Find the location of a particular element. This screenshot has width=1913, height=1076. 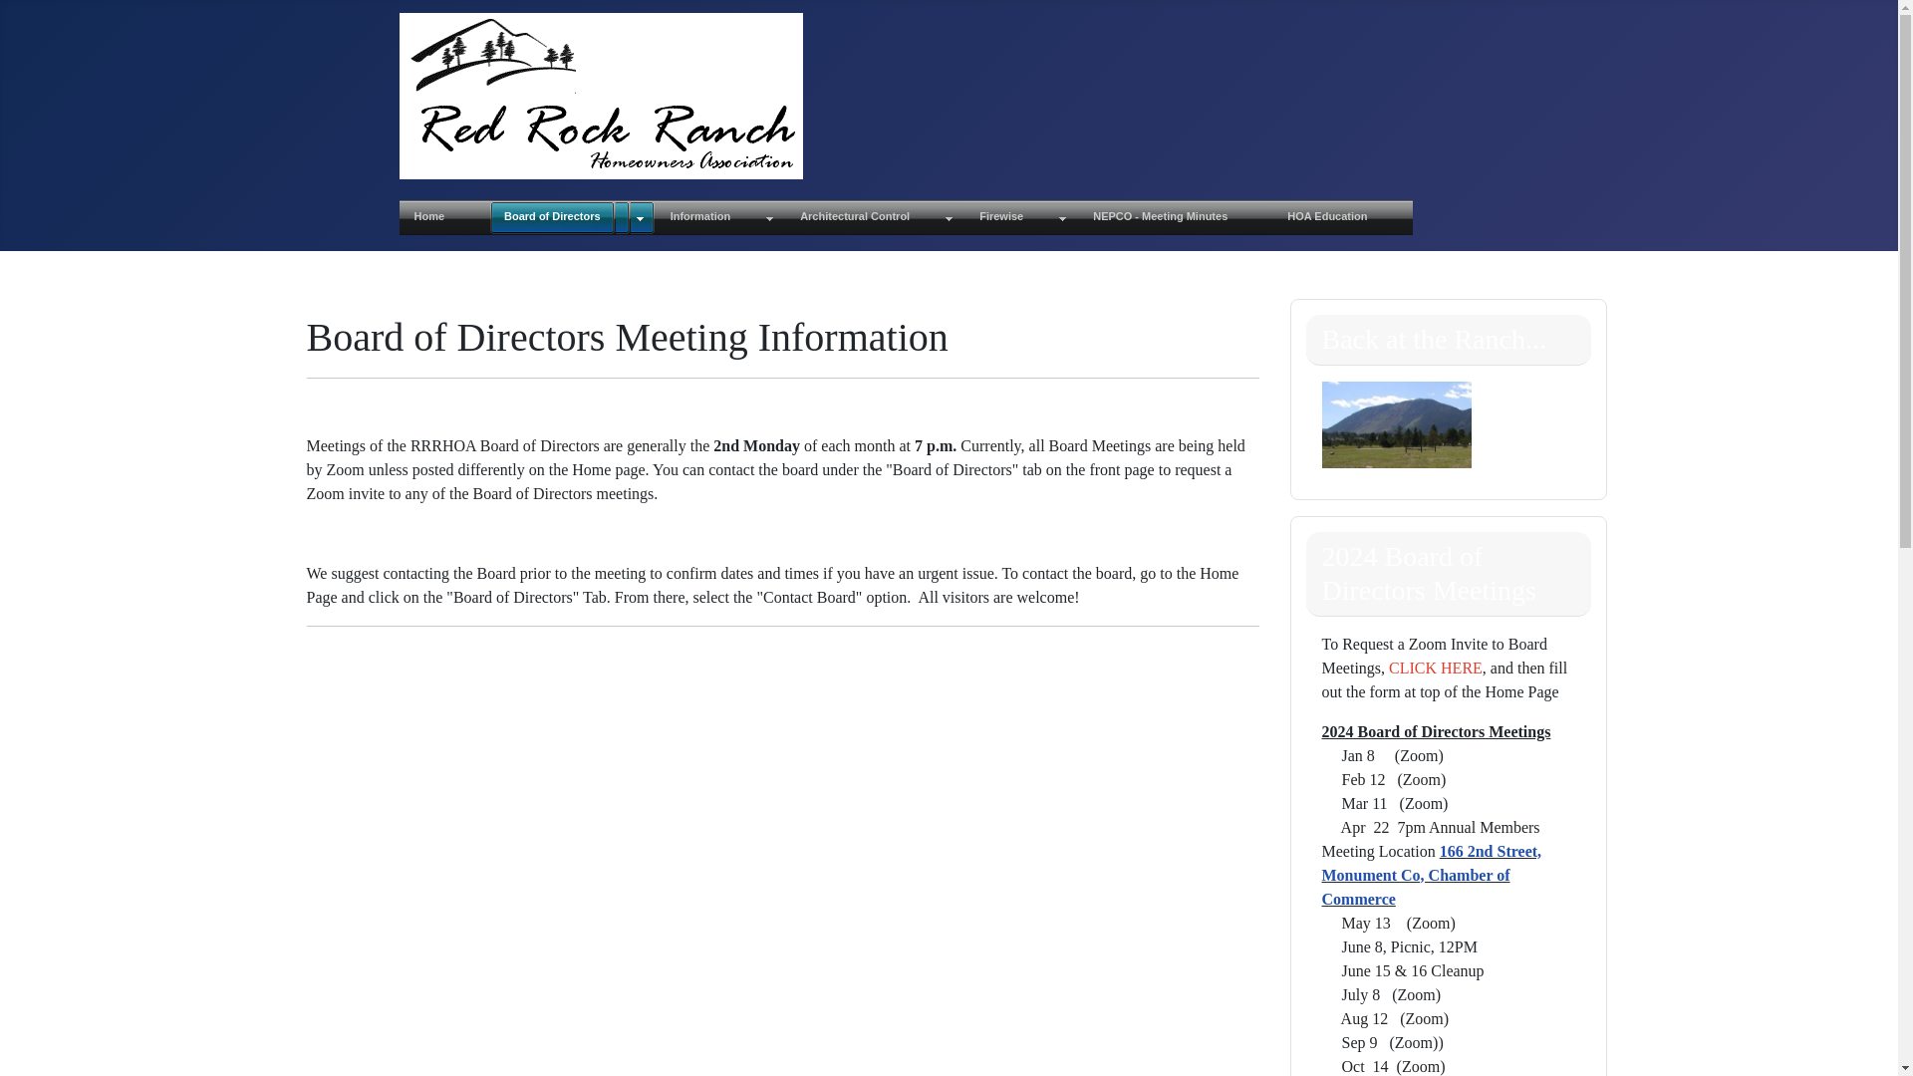

Firewise is located at coordinates (1020, 217).